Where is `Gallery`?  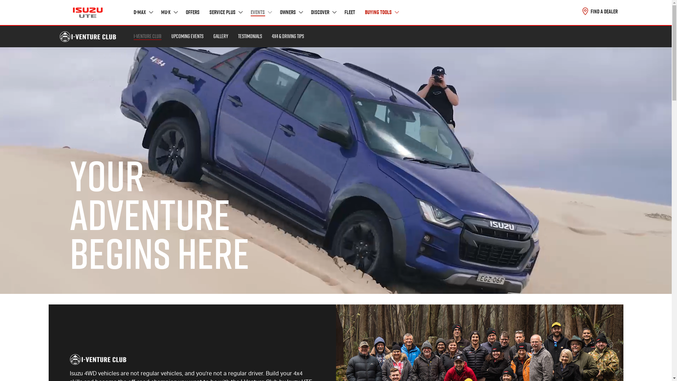 Gallery is located at coordinates (220, 37).